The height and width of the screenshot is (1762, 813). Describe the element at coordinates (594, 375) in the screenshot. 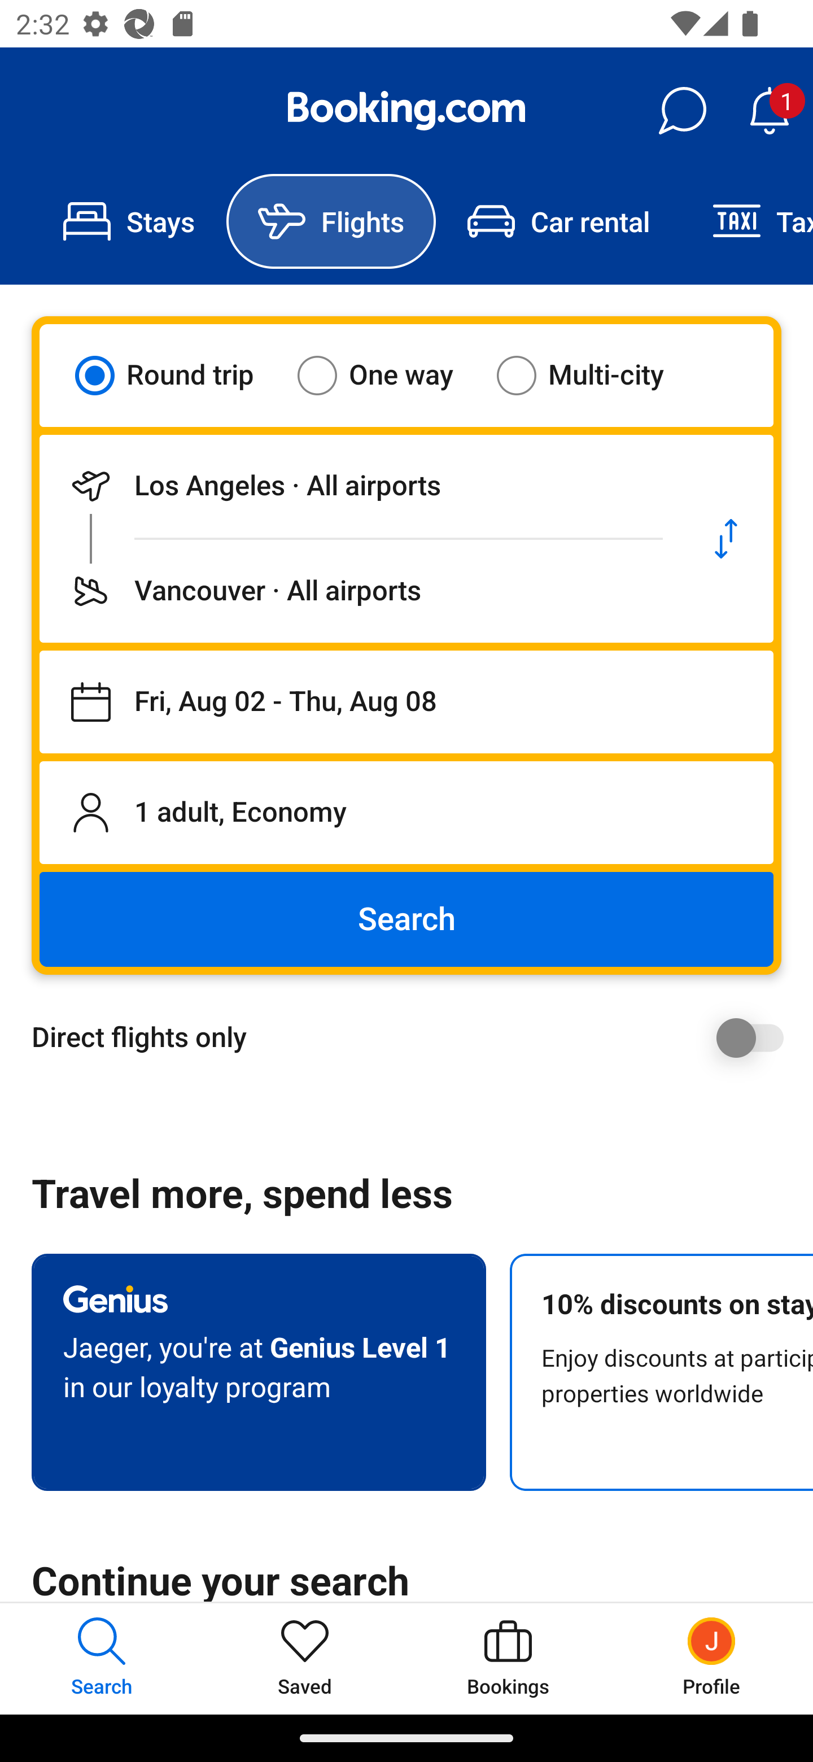

I see `Multi-city` at that location.